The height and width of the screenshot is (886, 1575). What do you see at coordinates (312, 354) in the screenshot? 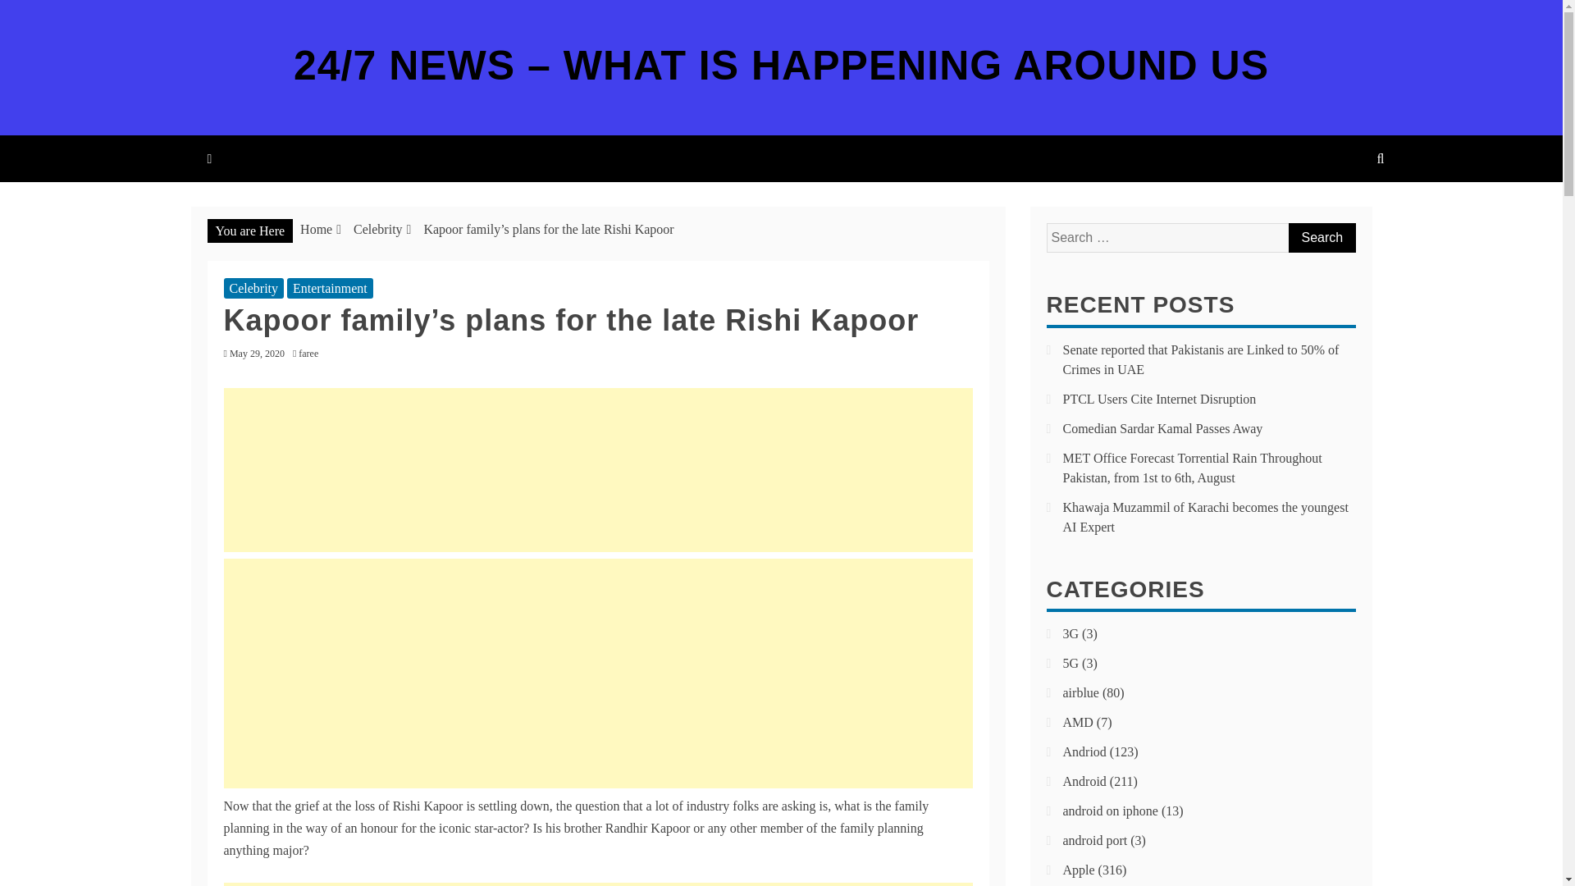
I see `faree` at bounding box center [312, 354].